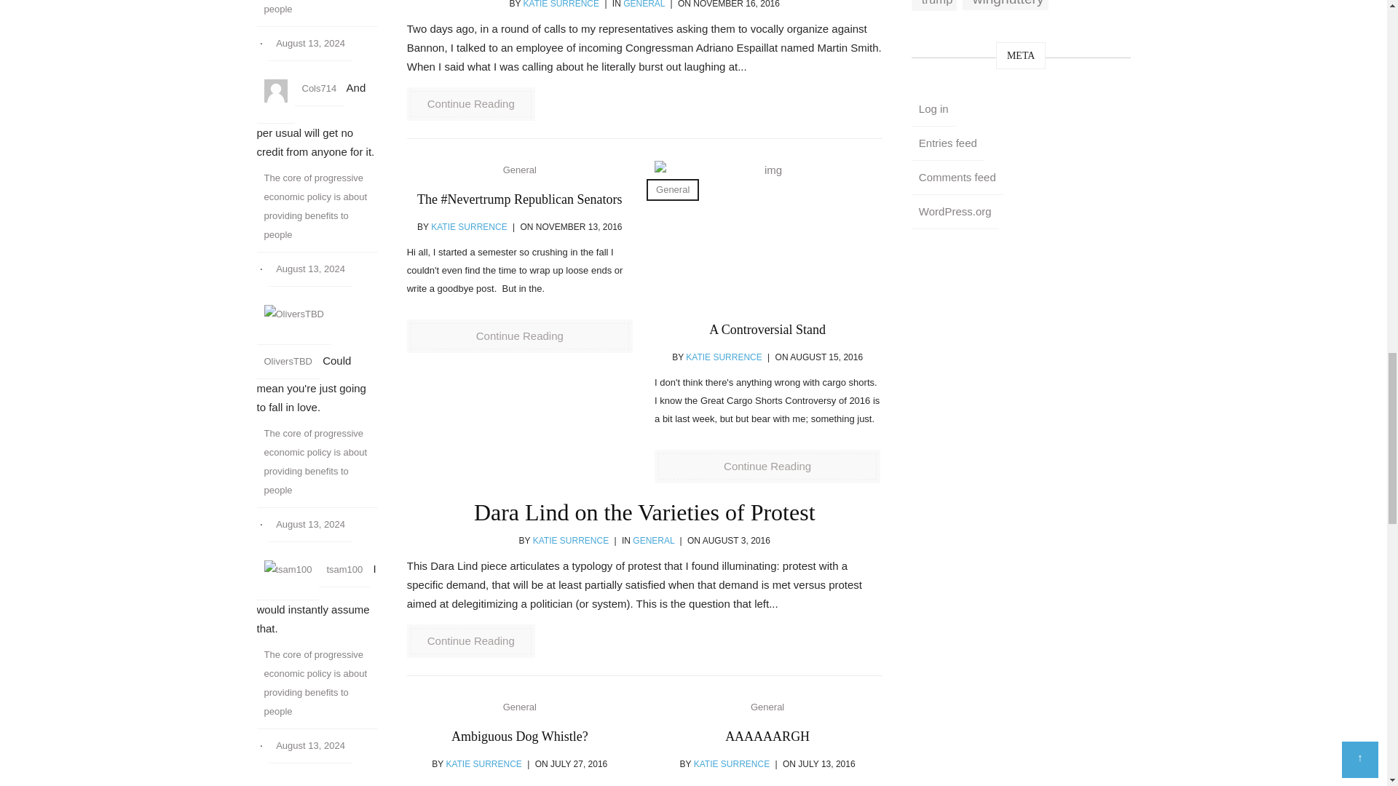 Image resolution: width=1398 pixels, height=786 pixels. What do you see at coordinates (561, 4) in the screenshot?
I see `Posts by Katie Surrence` at bounding box center [561, 4].